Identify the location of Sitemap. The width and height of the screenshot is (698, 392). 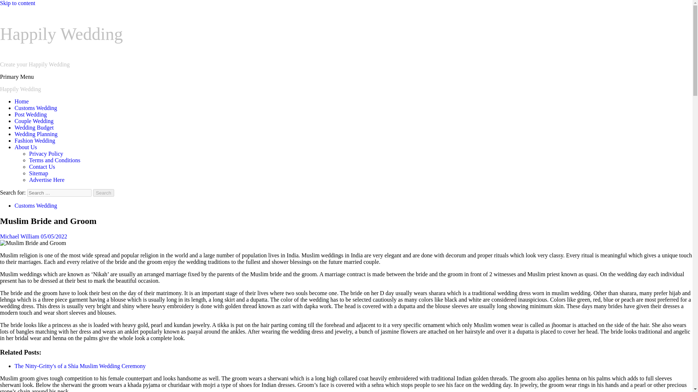
(39, 173).